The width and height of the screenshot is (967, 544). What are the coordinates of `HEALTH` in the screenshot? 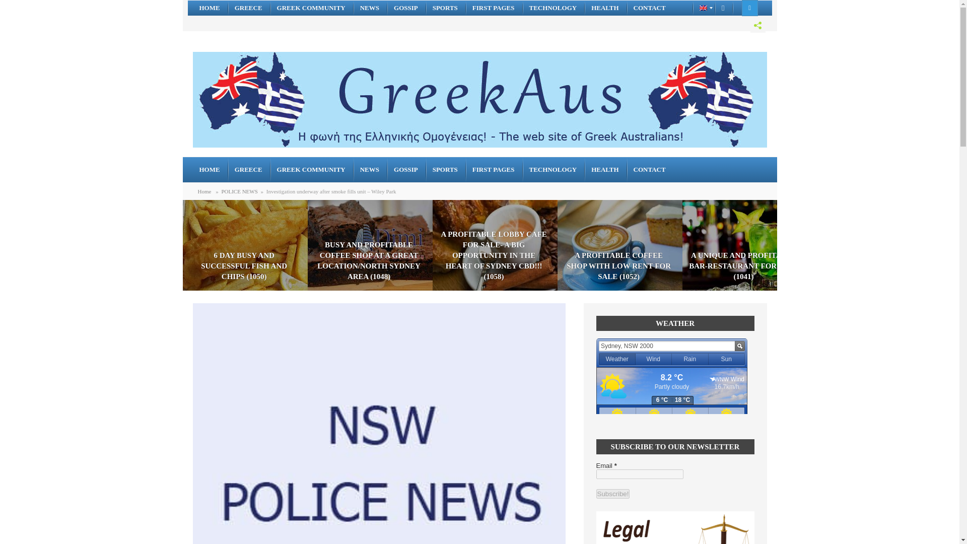 It's located at (605, 8).